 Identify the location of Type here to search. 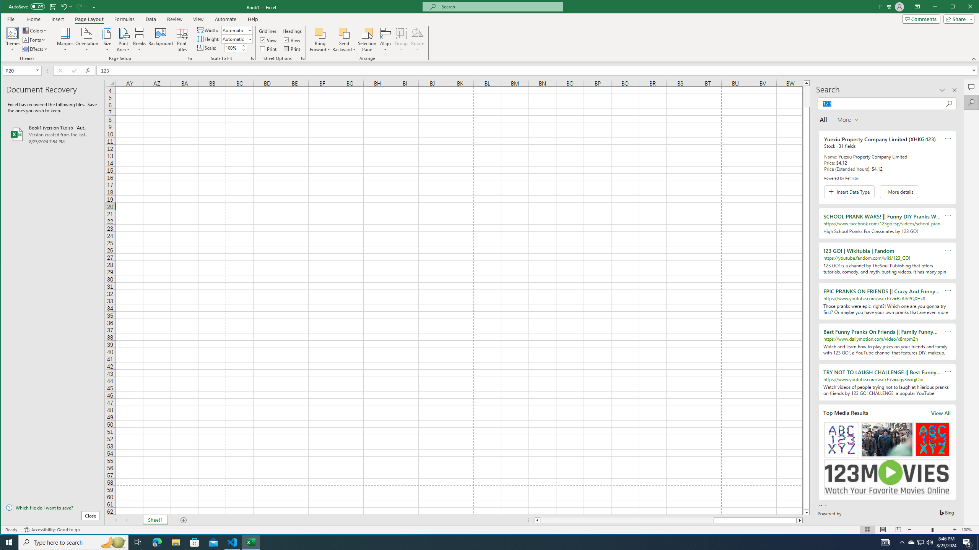
(73, 542).